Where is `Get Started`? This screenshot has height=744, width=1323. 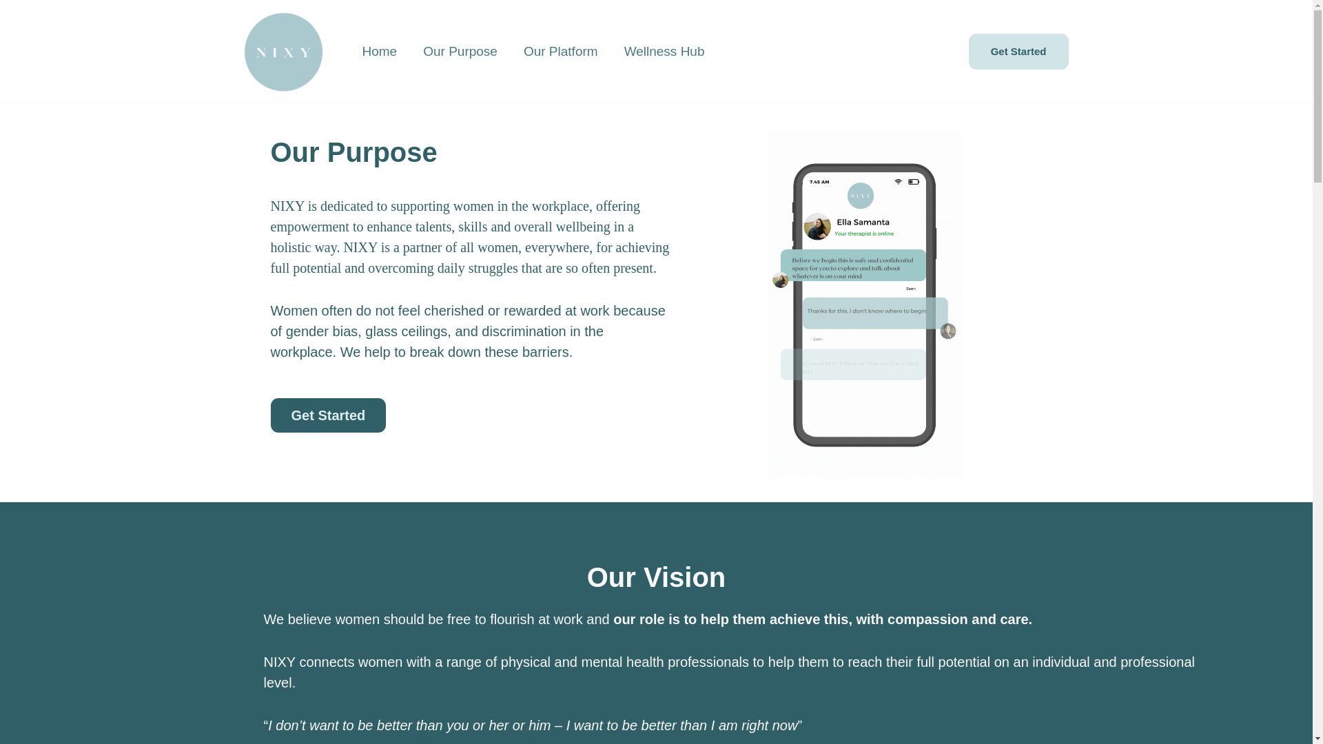
Get Started is located at coordinates (1018, 51).